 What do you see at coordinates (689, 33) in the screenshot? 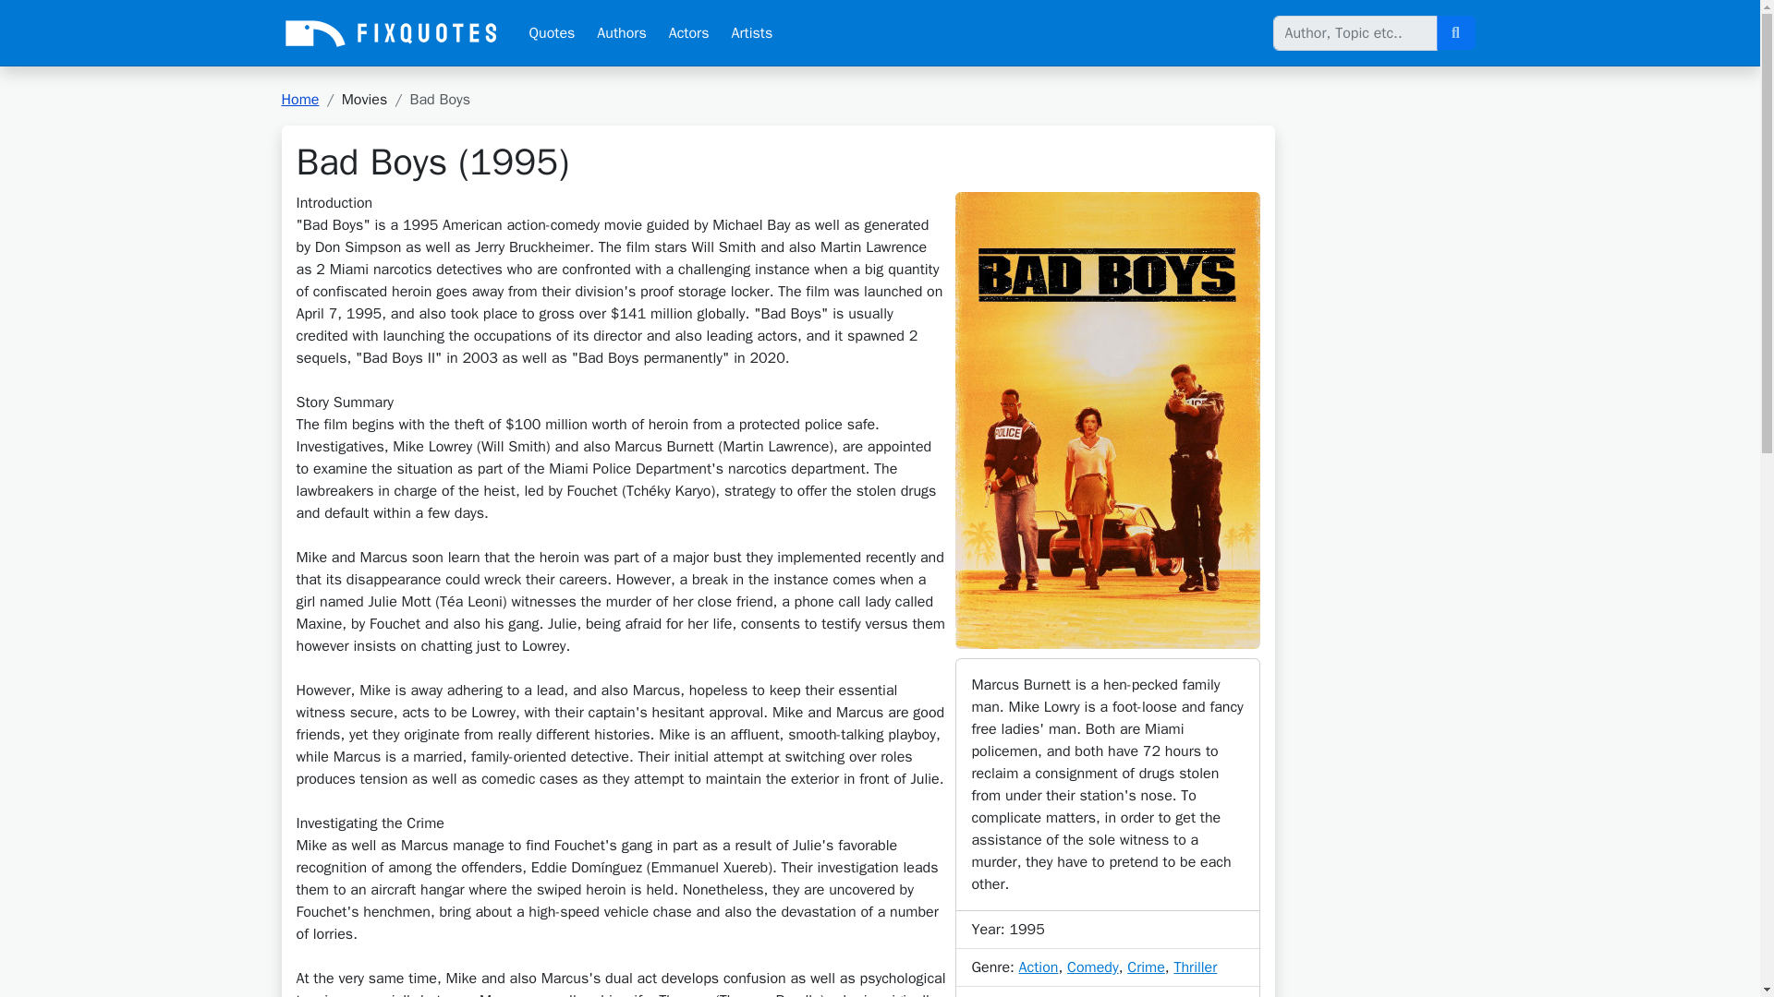
I see `Actors` at bounding box center [689, 33].